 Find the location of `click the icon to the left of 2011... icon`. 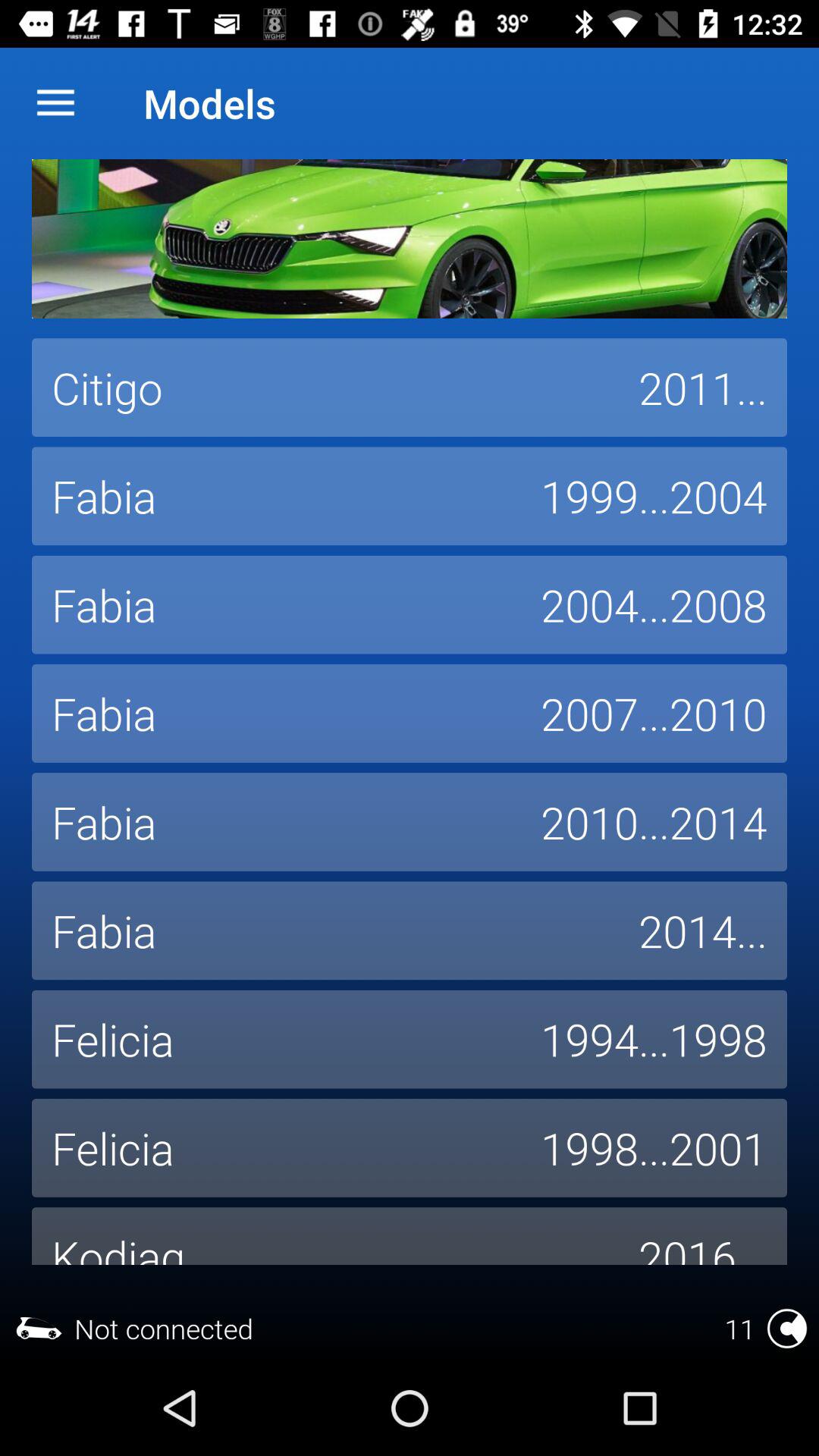

click the icon to the left of 2011... icon is located at coordinates (325, 388).